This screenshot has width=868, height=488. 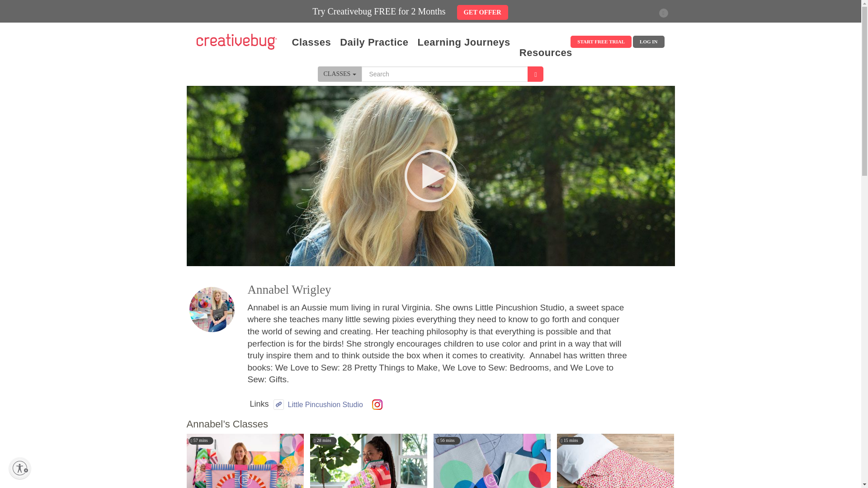 I want to click on START FREE TRIAL, so click(x=601, y=42).